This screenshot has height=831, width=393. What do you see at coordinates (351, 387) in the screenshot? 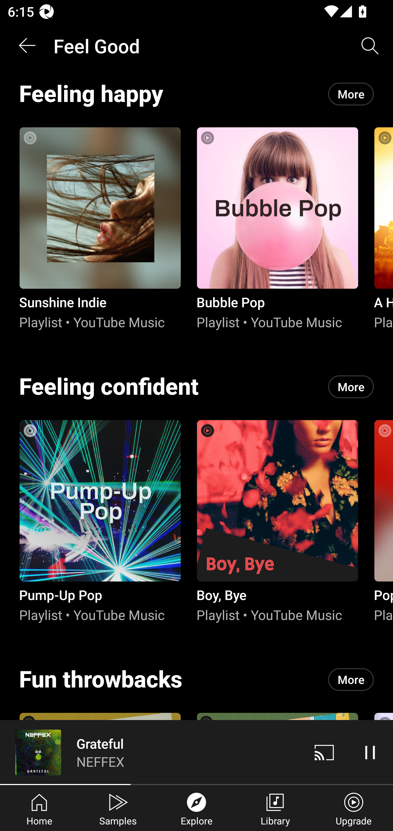
I see `More` at bounding box center [351, 387].